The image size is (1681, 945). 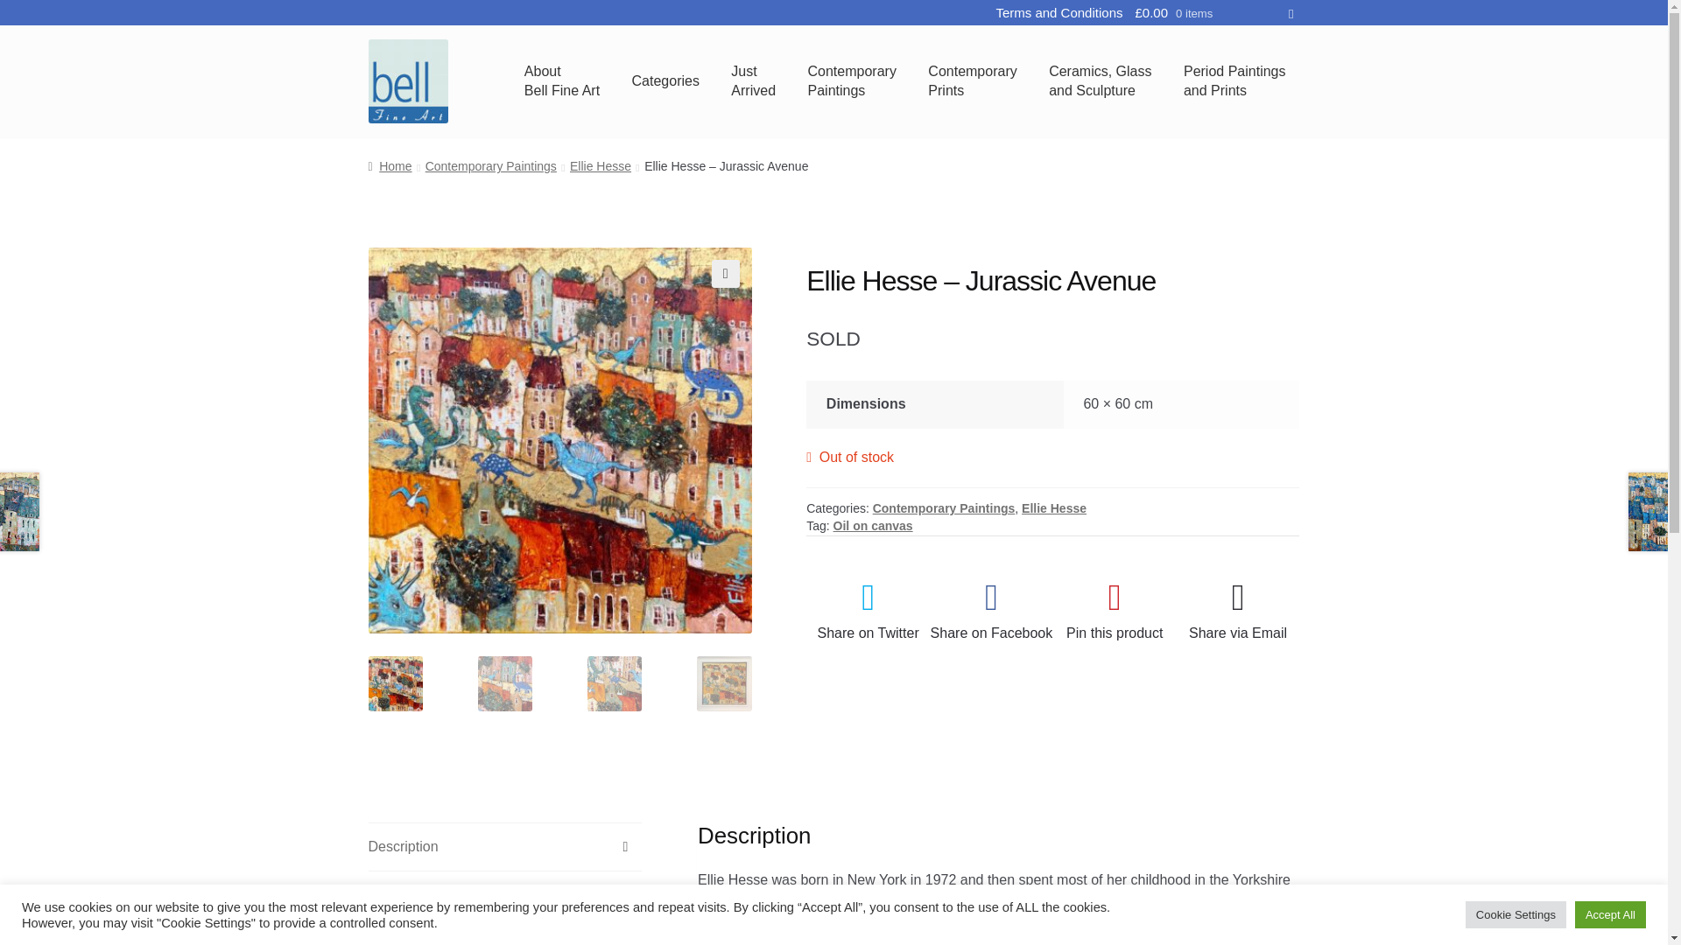 What do you see at coordinates (868, 607) in the screenshot?
I see `Oil on canvas` at bounding box center [868, 607].